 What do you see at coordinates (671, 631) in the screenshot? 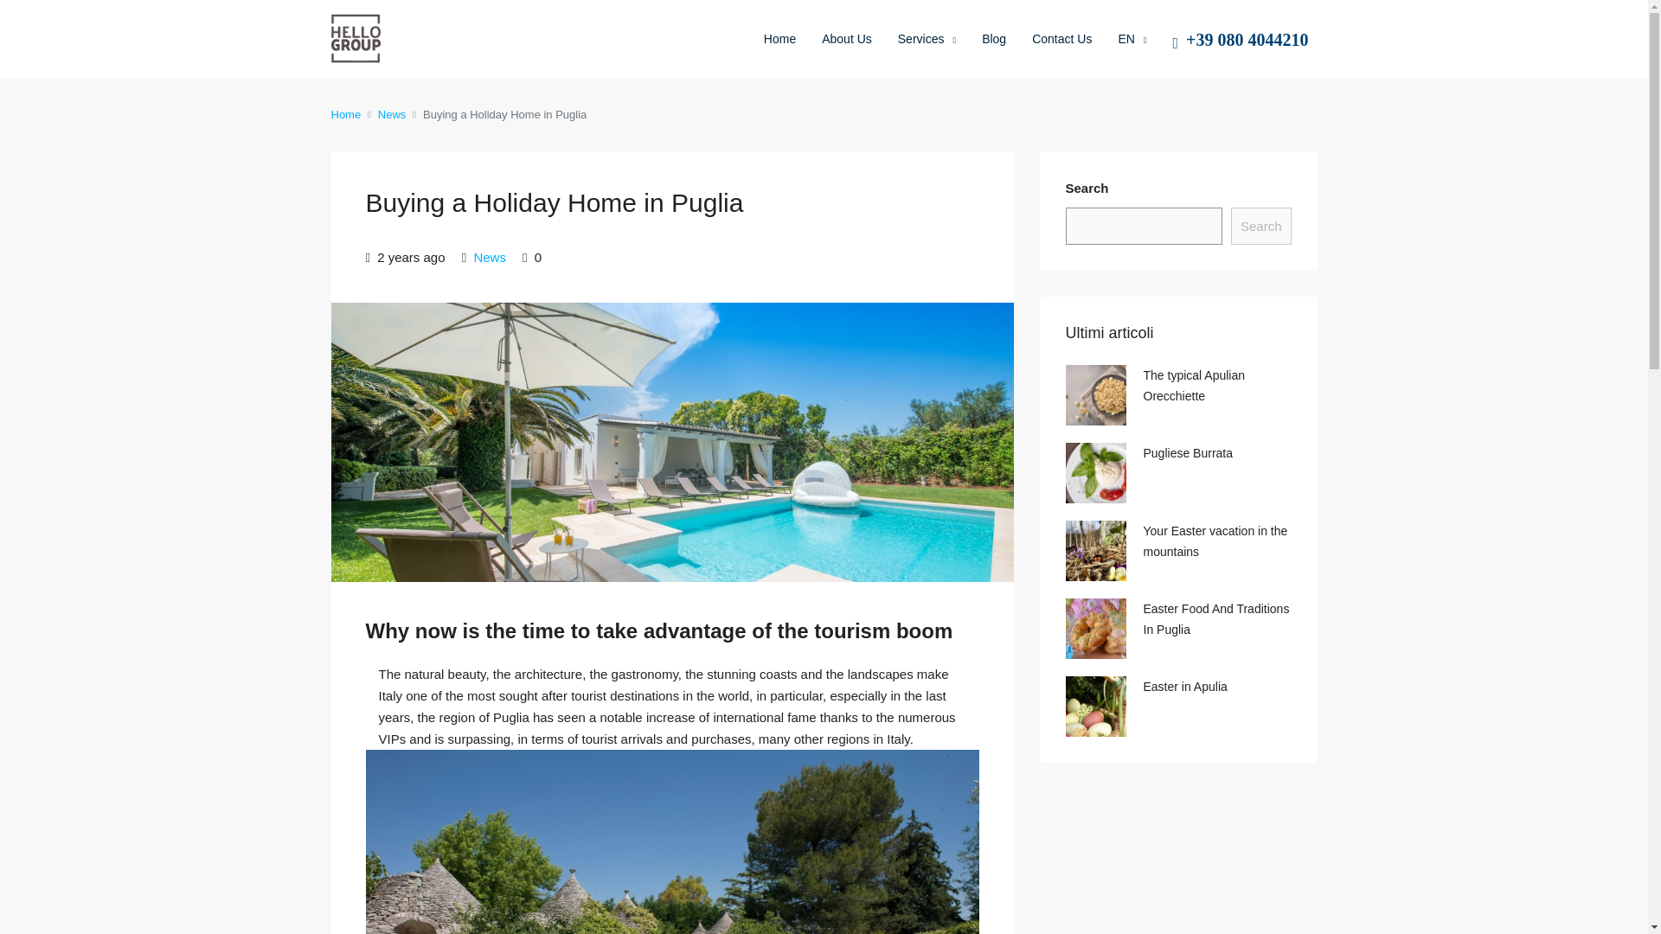
I see `Why now is the time to take advantage of the tourism boom` at bounding box center [671, 631].